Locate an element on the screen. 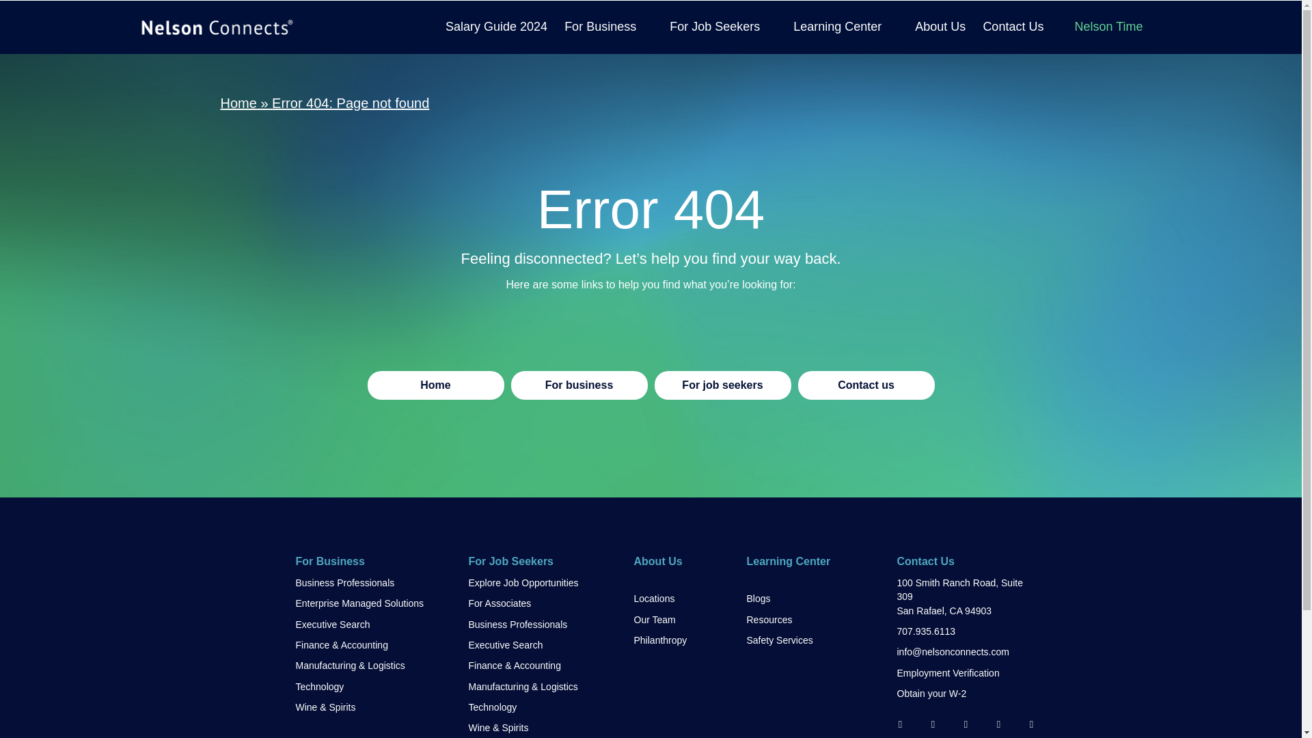  Email is located at coordinates (899, 724).